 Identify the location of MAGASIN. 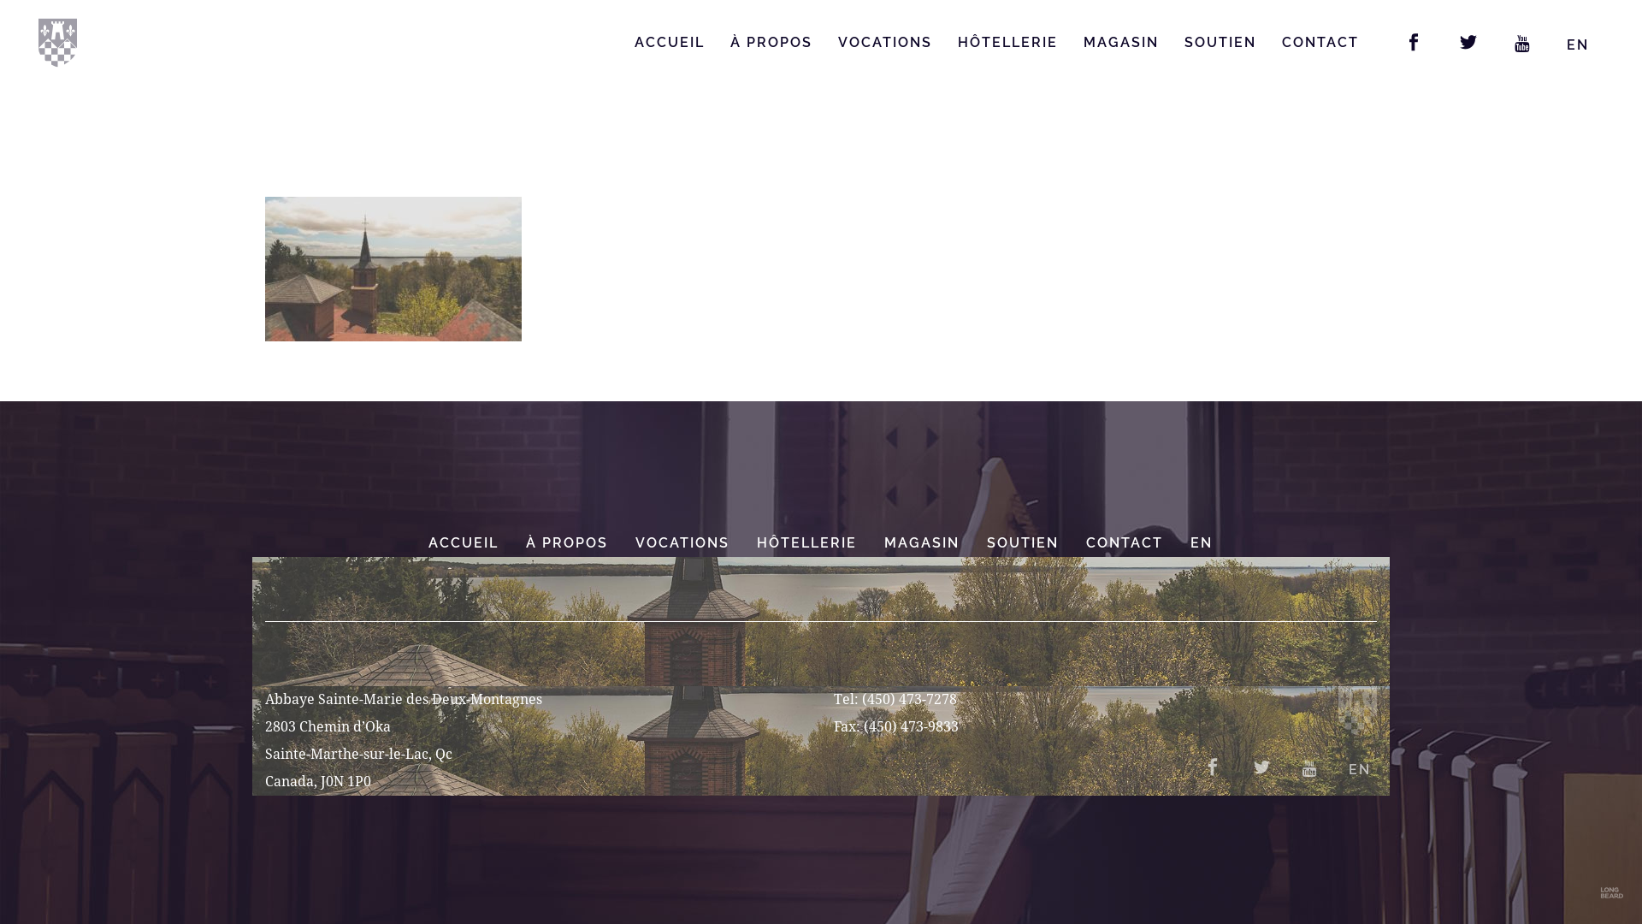
(922, 543).